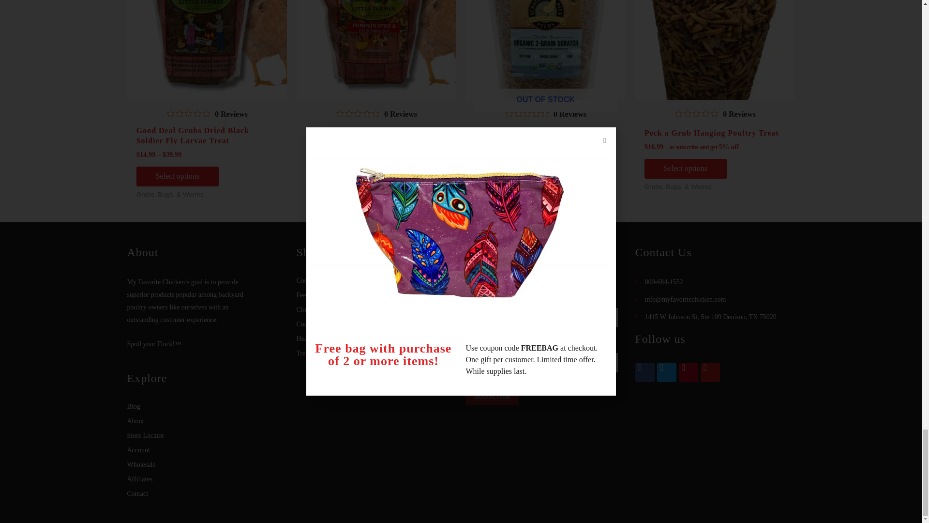  Describe the element at coordinates (545, 114) in the screenshot. I see `0 Reviews` at that location.